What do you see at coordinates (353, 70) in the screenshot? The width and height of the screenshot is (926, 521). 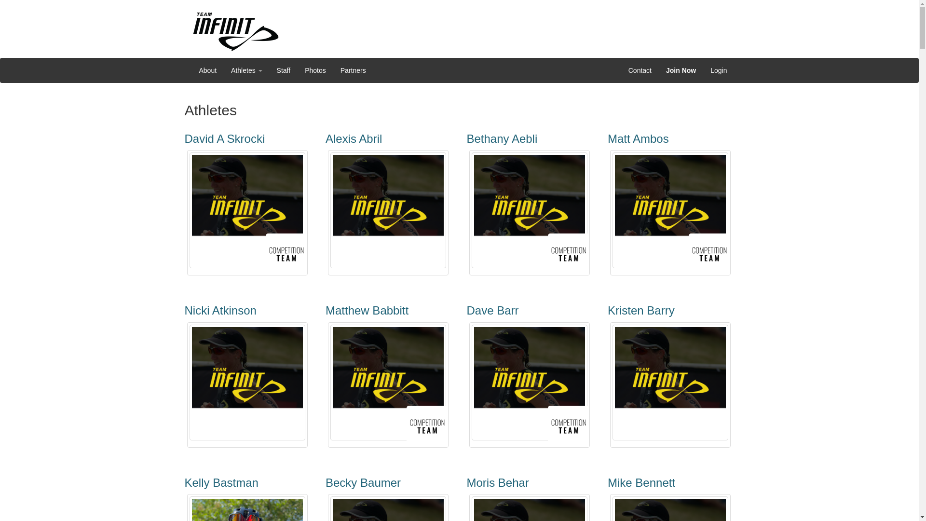 I see `Partners` at bounding box center [353, 70].